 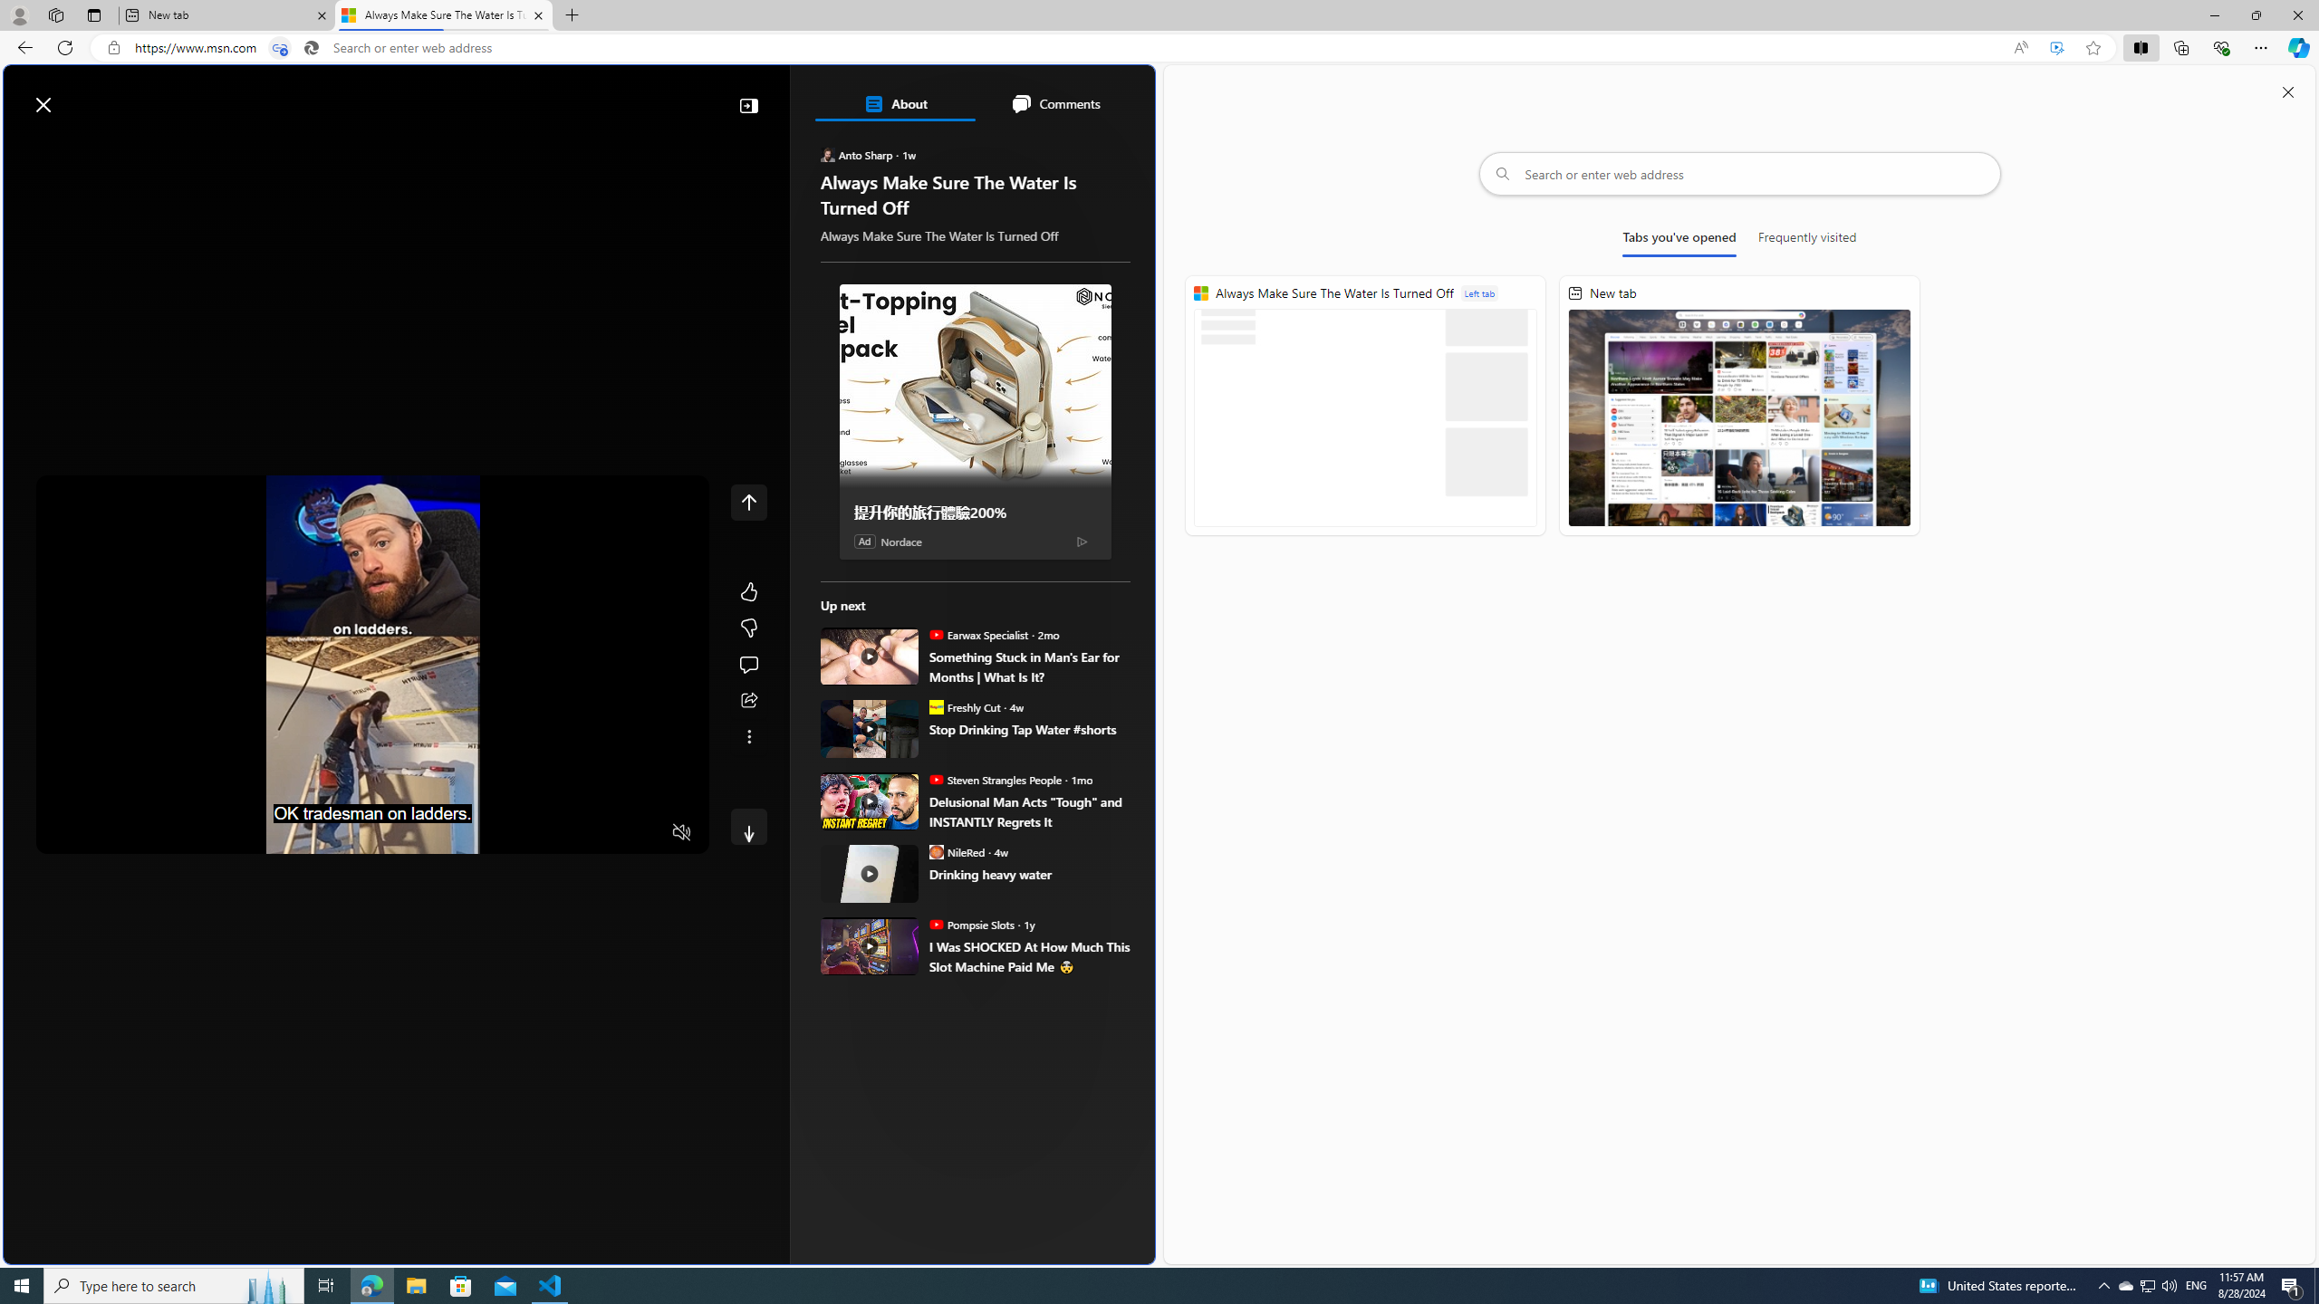 What do you see at coordinates (748, 665) in the screenshot?
I see `Start the conversation` at bounding box center [748, 665].